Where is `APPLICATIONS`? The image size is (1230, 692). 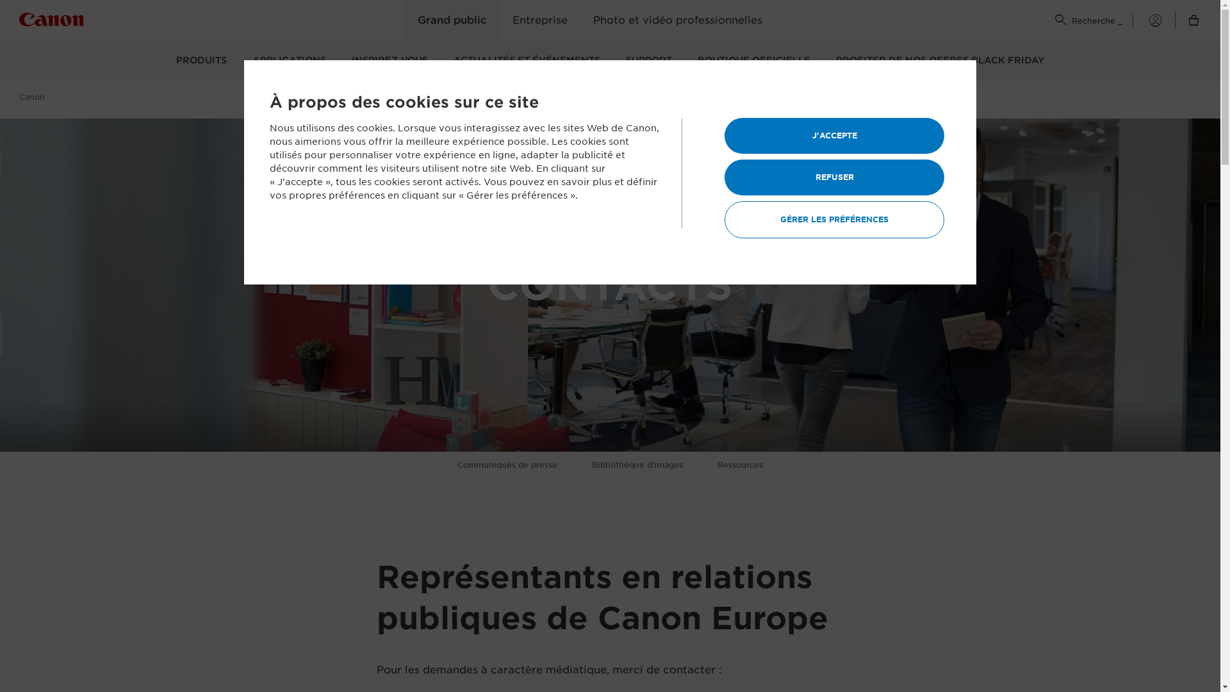 APPLICATIONS is located at coordinates (290, 62).